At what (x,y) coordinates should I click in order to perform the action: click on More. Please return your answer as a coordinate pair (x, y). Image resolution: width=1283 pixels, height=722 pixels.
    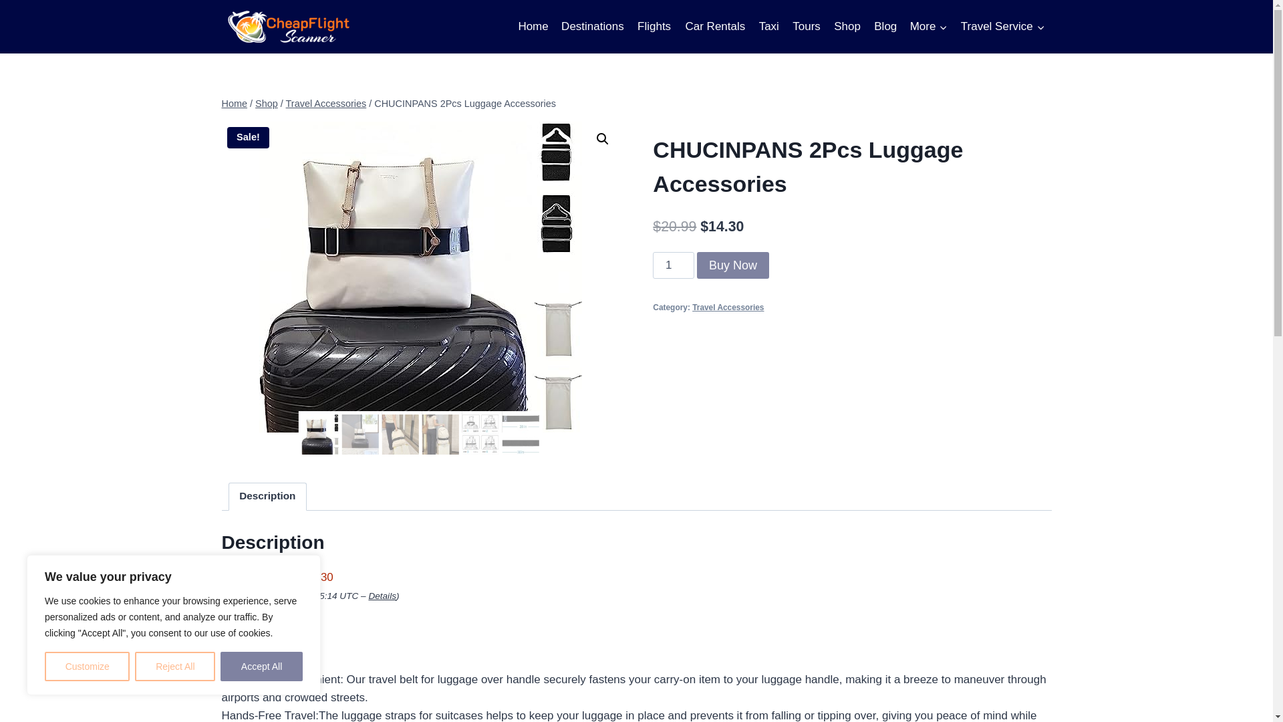
    Looking at the image, I should click on (929, 27).